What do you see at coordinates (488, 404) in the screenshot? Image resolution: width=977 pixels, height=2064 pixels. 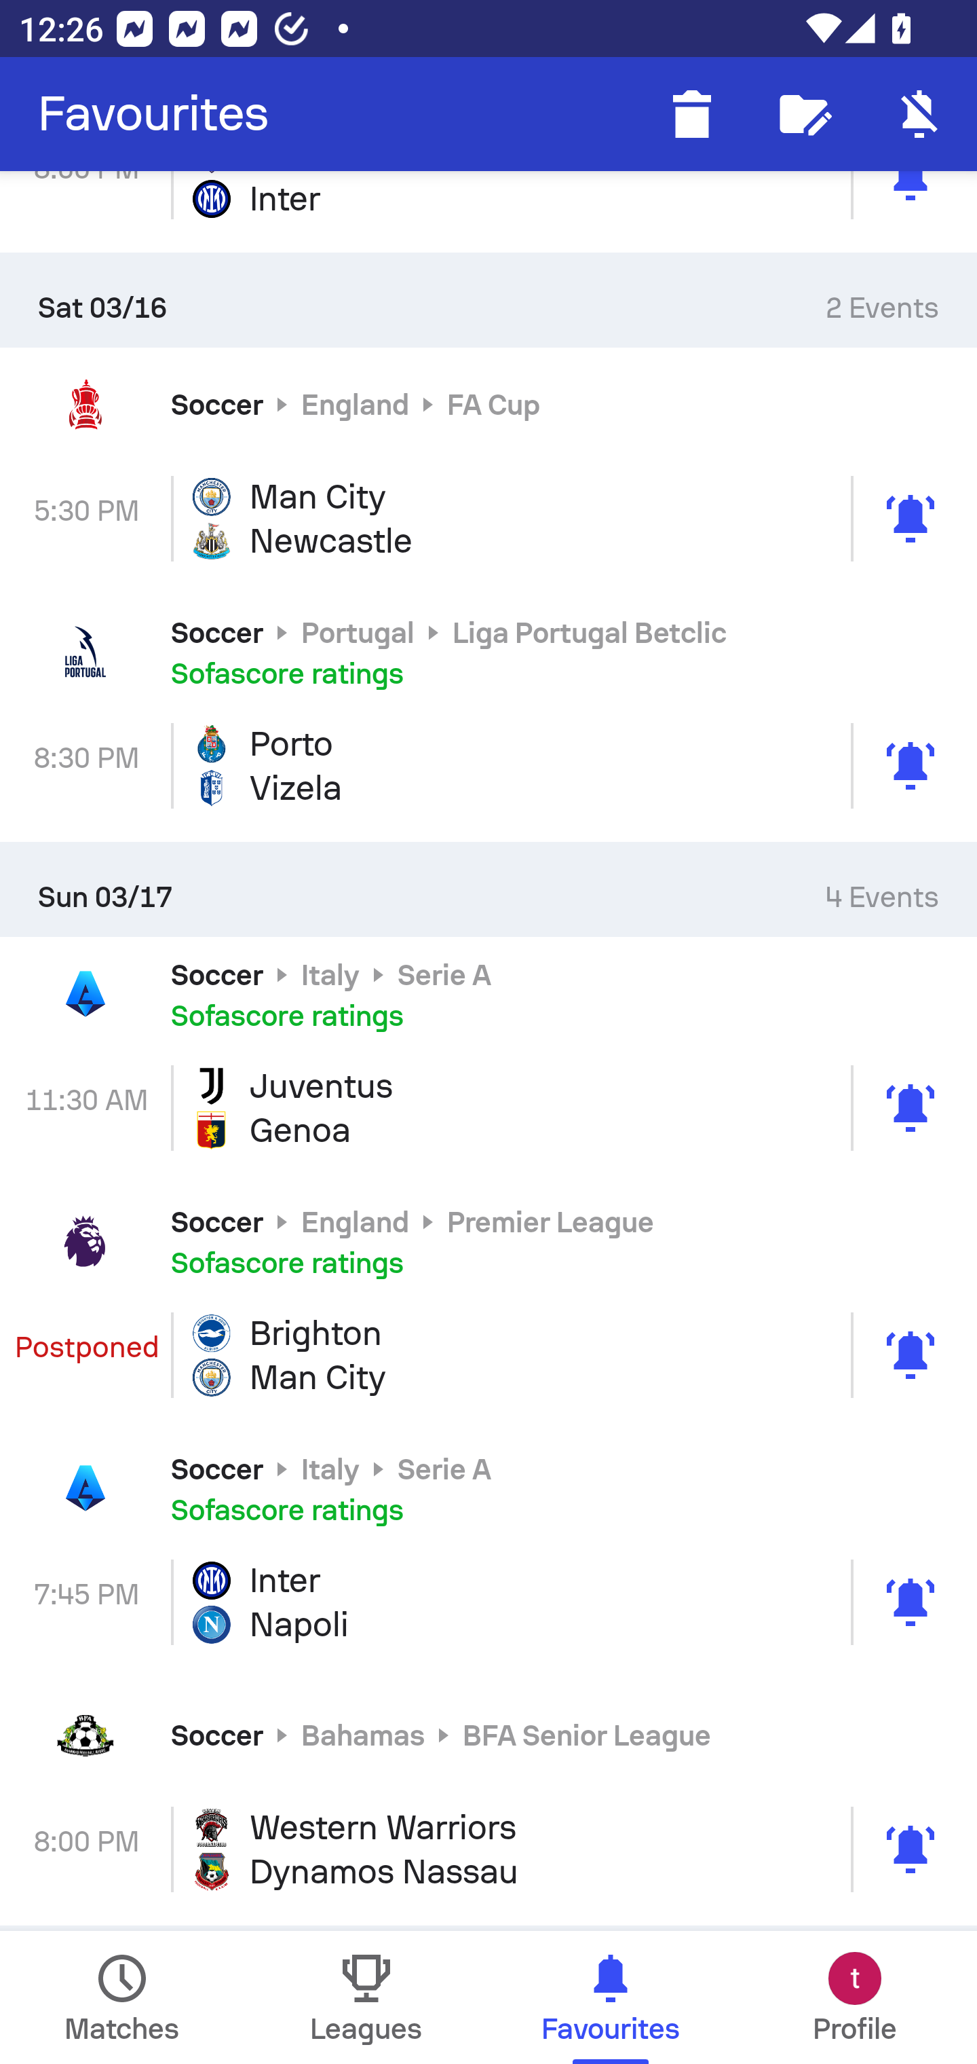 I see `Soccer England FA Cup` at bounding box center [488, 404].